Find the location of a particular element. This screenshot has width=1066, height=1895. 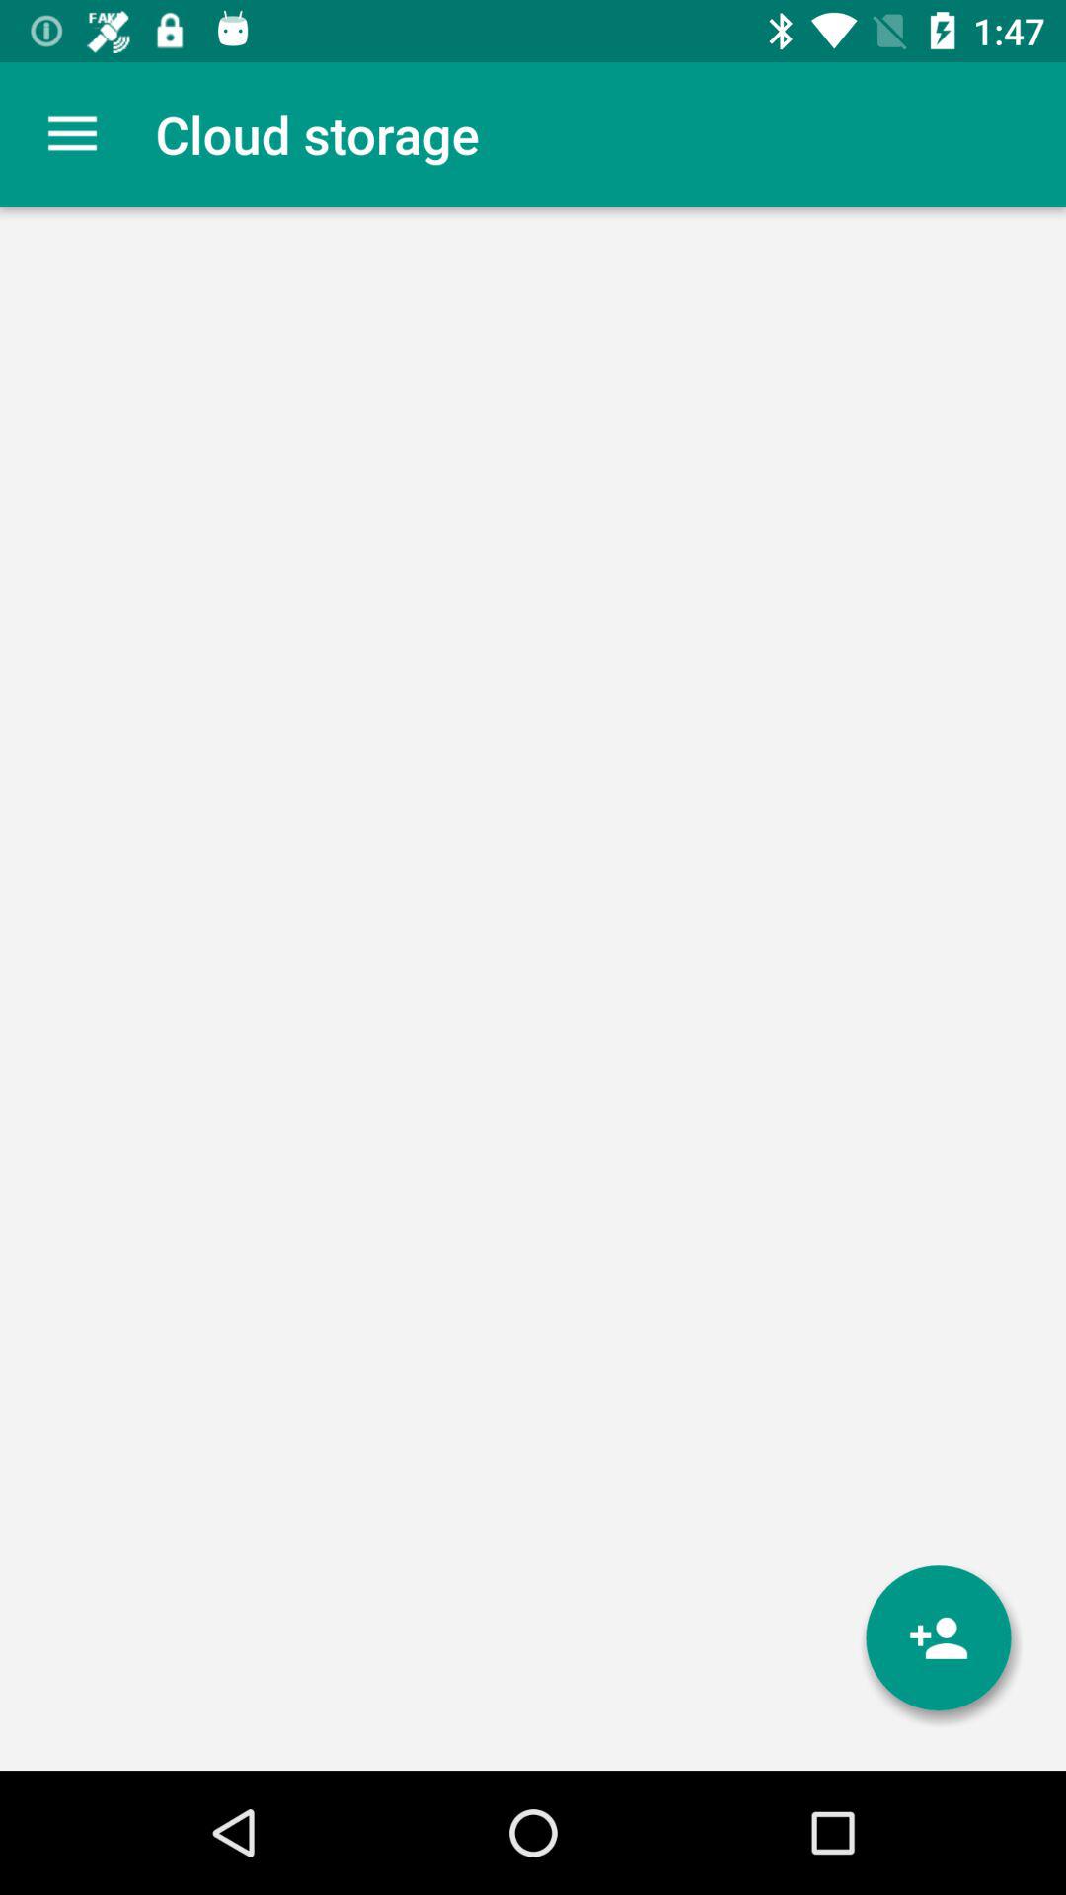

turn off item at the bottom right corner is located at coordinates (939, 1638).